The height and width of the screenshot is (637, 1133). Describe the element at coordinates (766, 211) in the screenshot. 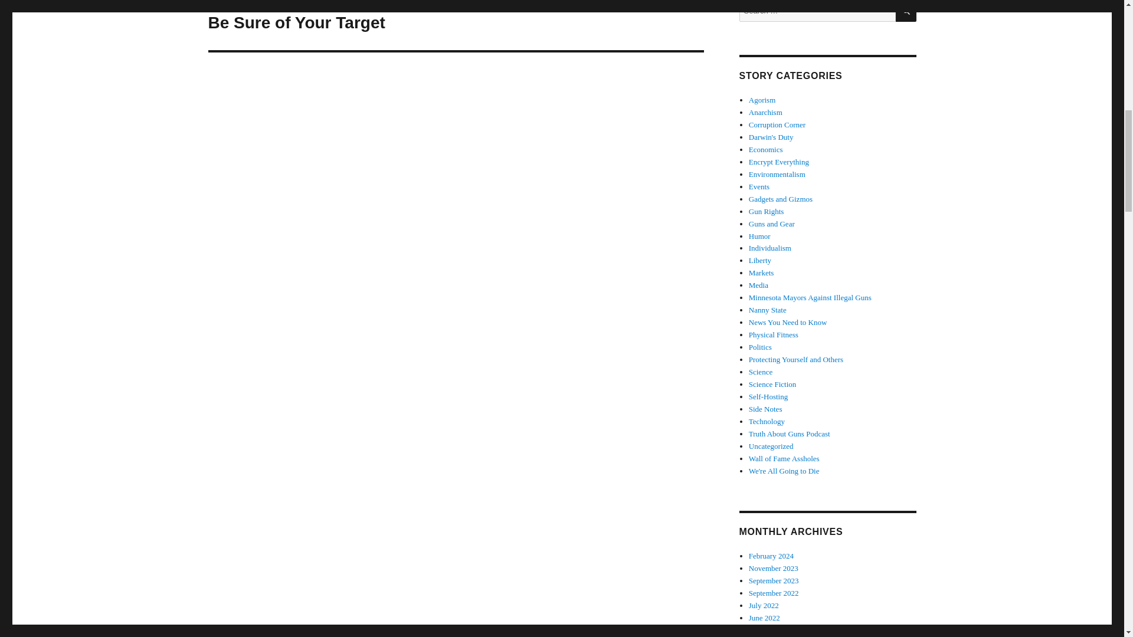

I see `Protecting Yourself and Others` at that location.